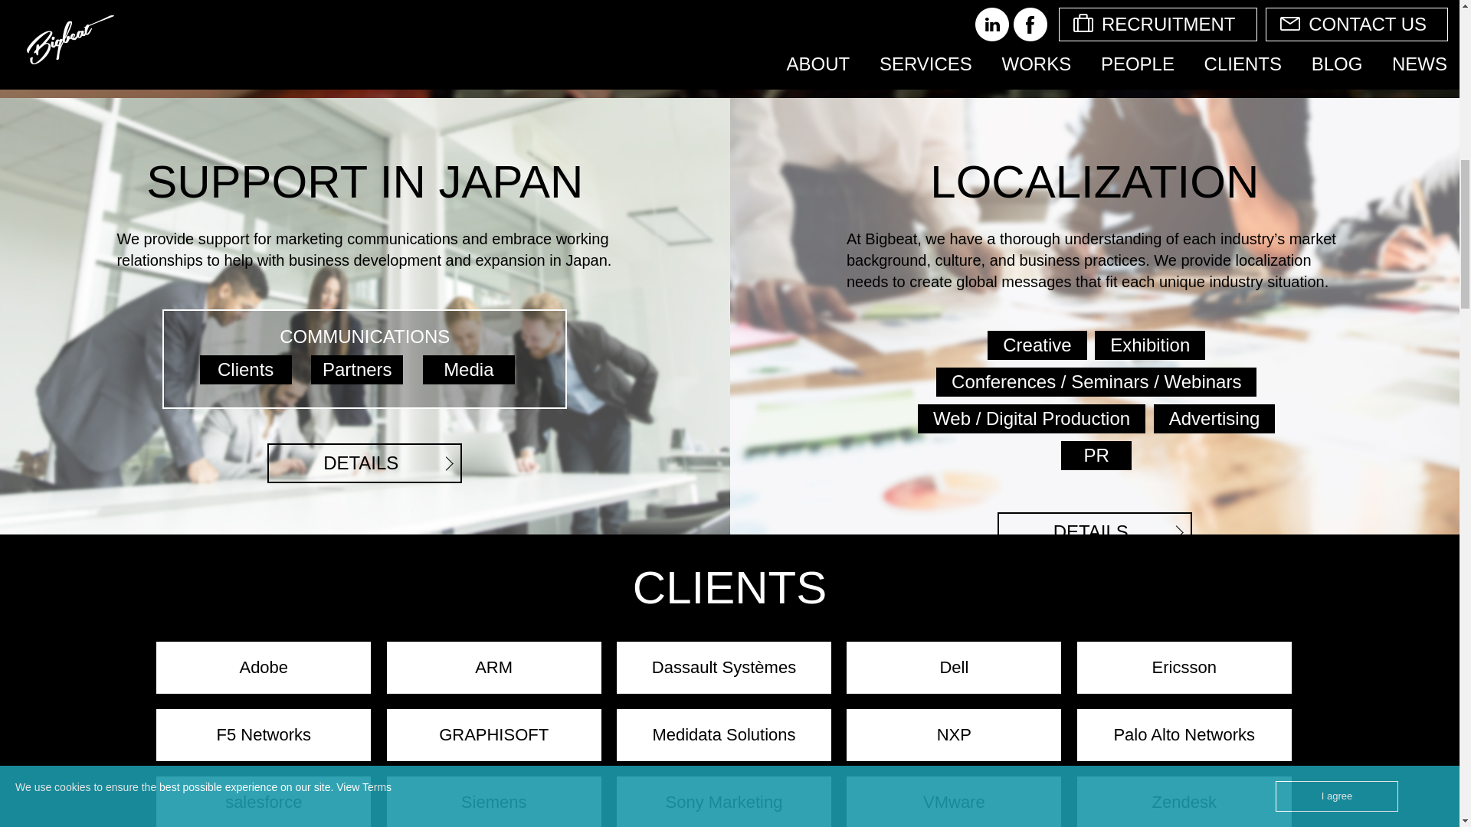 The image size is (1471, 827). Describe the element at coordinates (365, 463) in the screenshot. I see `DETAILS` at that location.